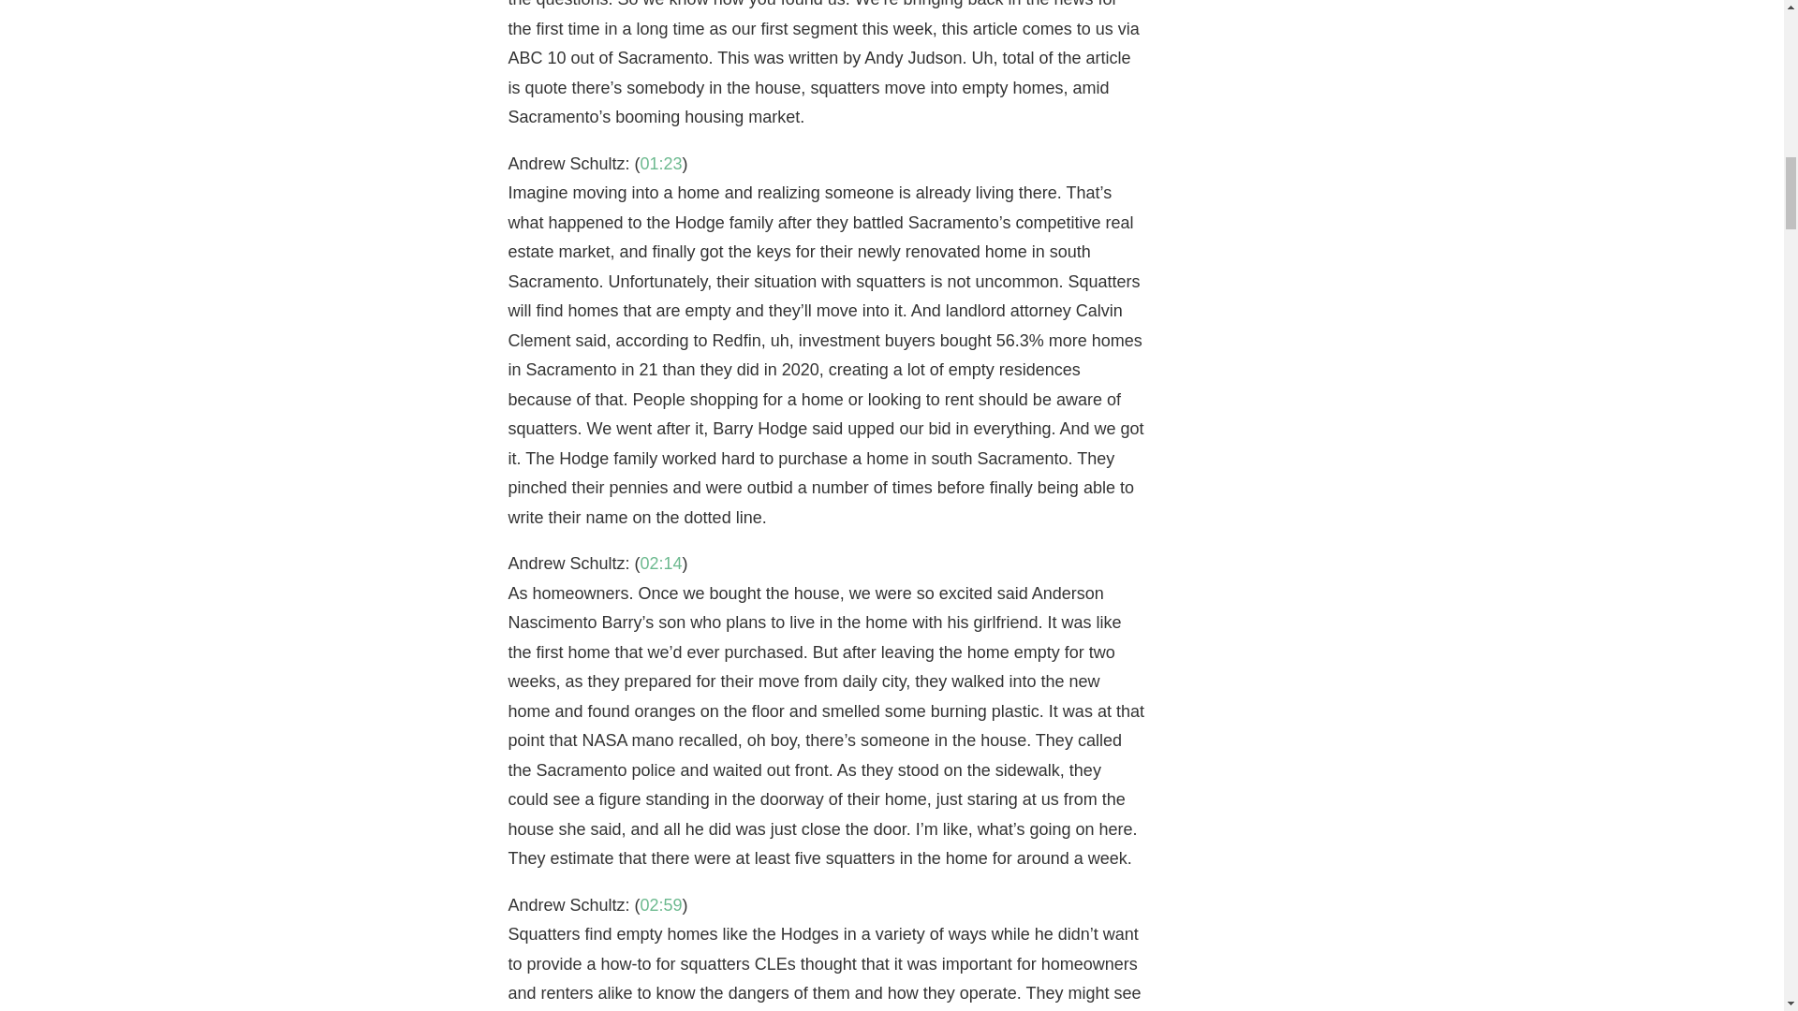  I want to click on 01:23, so click(661, 163).